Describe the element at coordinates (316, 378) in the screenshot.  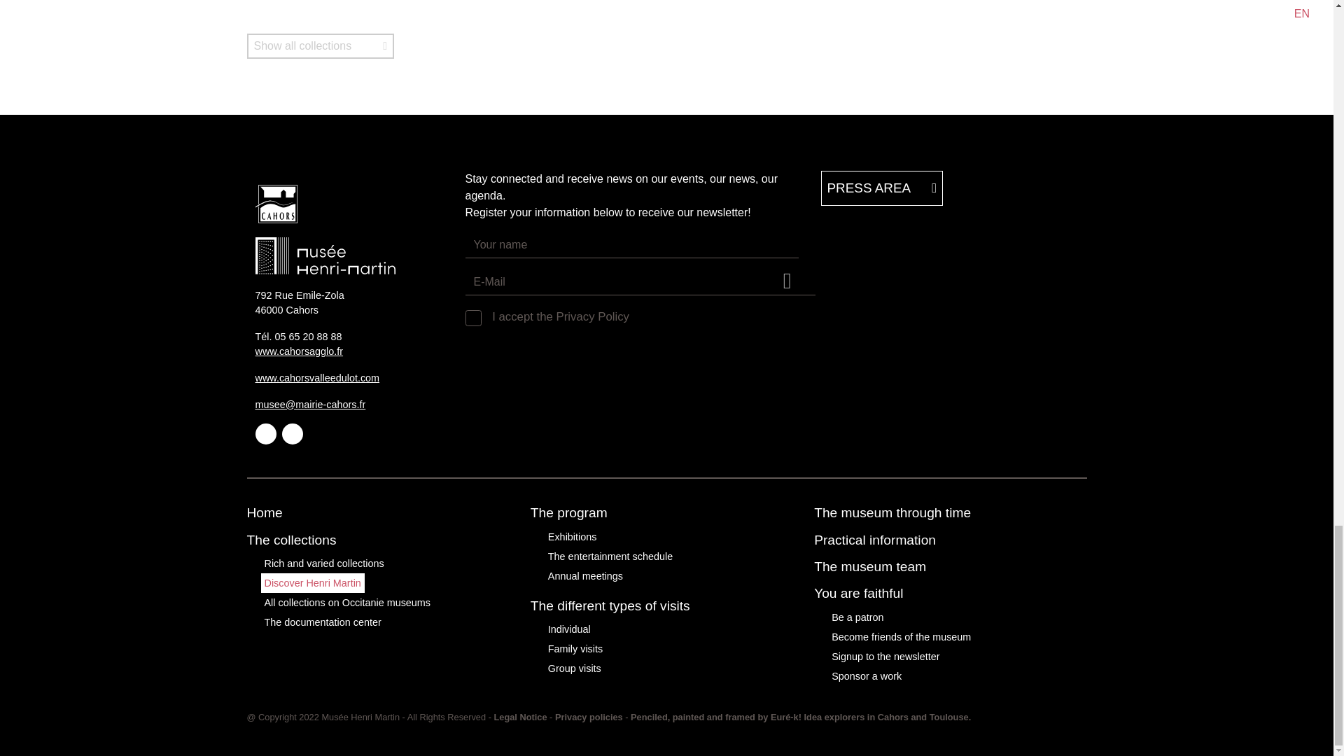
I see `www.cahorsvalleedulot.com` at that location.